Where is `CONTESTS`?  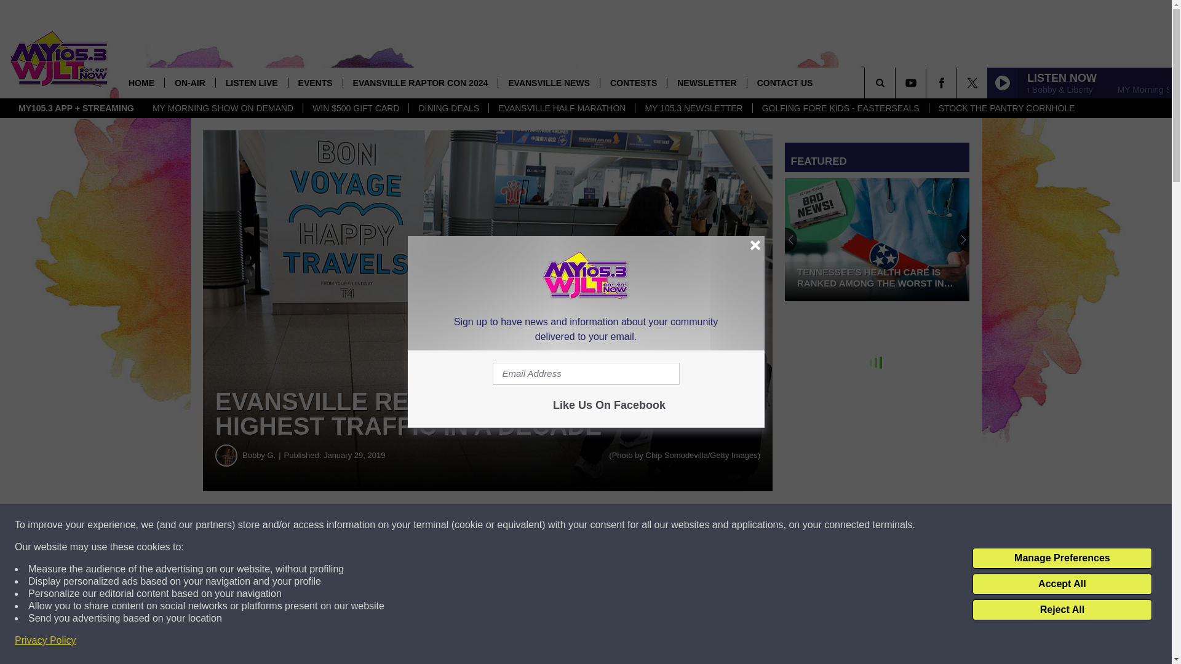 CONTESTS is located at coordinates (634, 82).